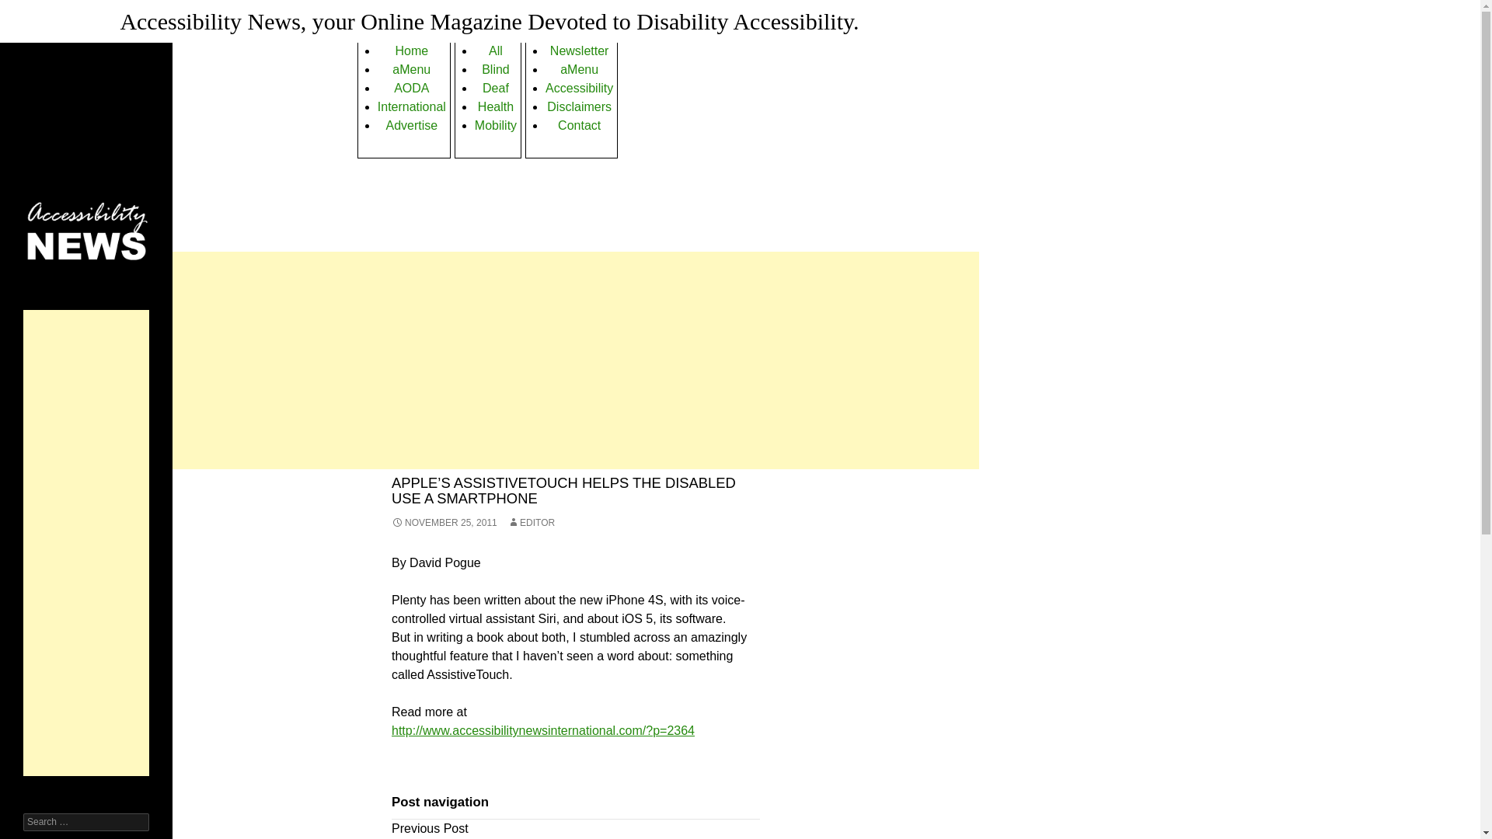  What do you see at coordinates (496, 89) in the screenshot?
I see `Deaf` at bounding box center [496, 89].